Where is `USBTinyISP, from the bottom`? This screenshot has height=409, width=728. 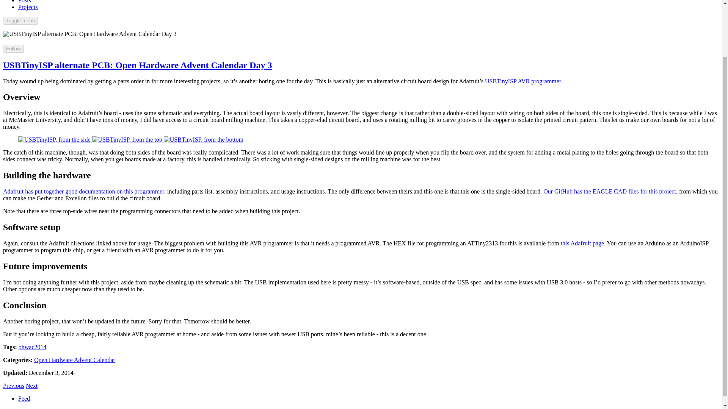
USBTinyISP, from the bottom is located at coordinates (31, 386).